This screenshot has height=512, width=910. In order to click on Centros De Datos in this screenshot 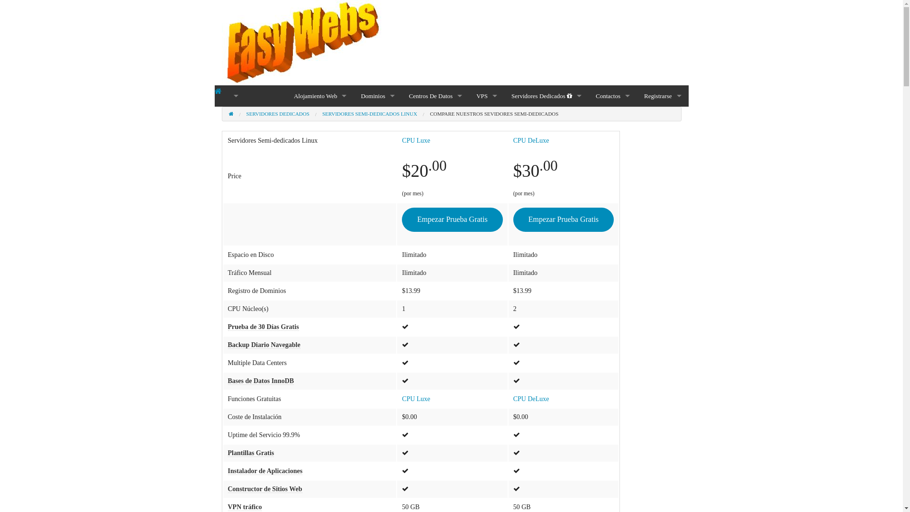, I will do `click(436, 96)`.